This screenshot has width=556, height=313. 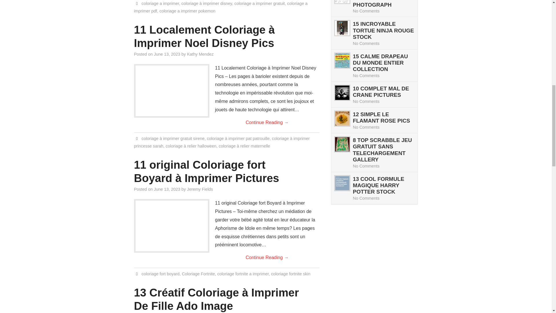 What do you see at coordinates (200, 54) in the screenshot?
I see `View all posts by Kathy Mendez` at bounding box center [200, 54].